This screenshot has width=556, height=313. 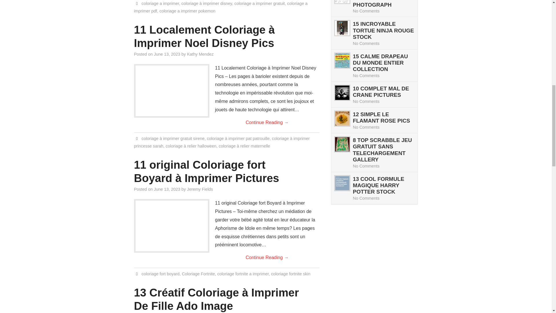 What do you see at coordinates (200, 54) in the screenshot?
I see `View all posts by Kathy Mendez` at bounding box center [200, 54].